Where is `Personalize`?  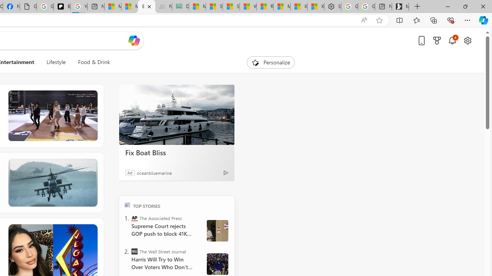
Personalize is located at coordinates (271, 62).